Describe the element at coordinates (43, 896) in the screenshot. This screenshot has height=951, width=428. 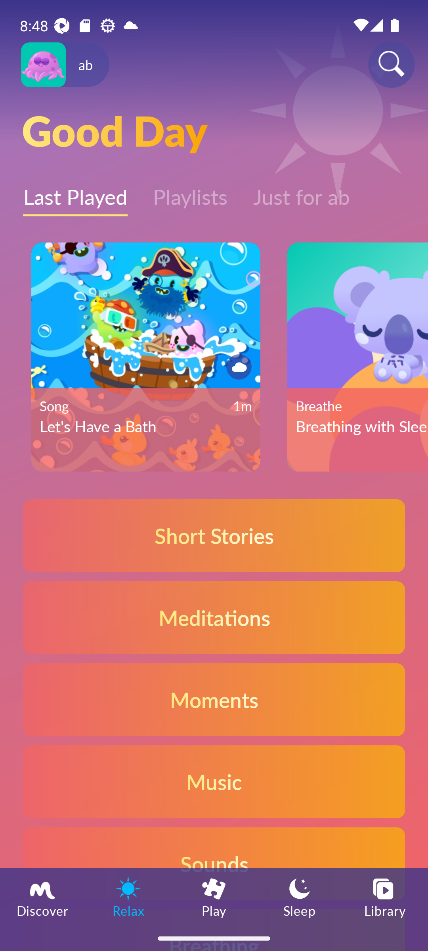
I see `Discover` at that location.